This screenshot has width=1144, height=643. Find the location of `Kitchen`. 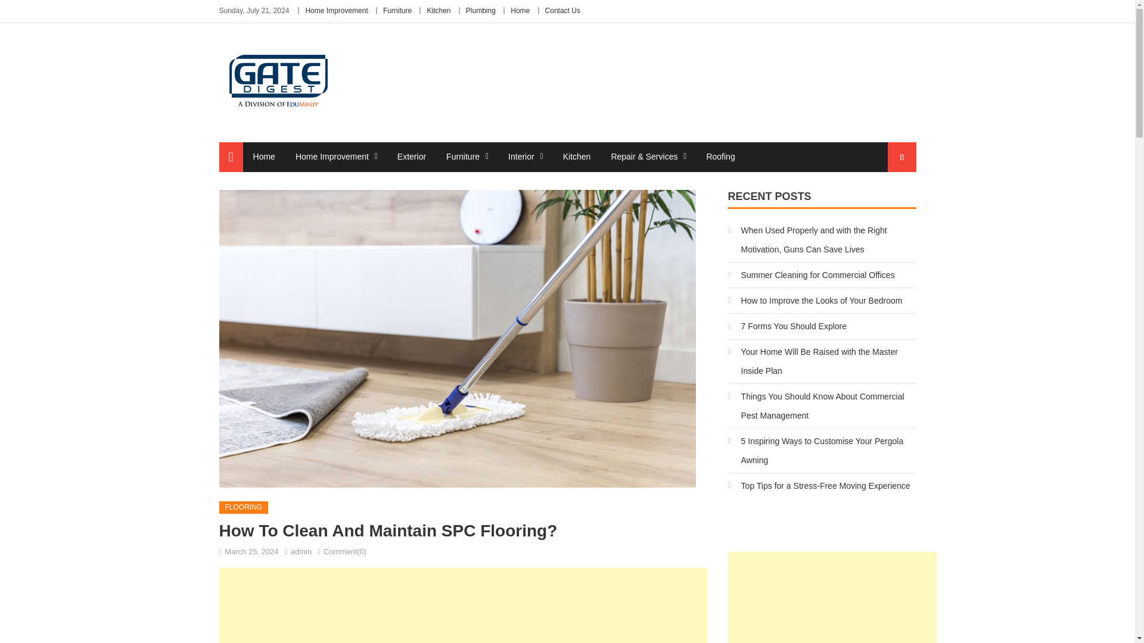

Kitchen is located at coordinates (439, 10).